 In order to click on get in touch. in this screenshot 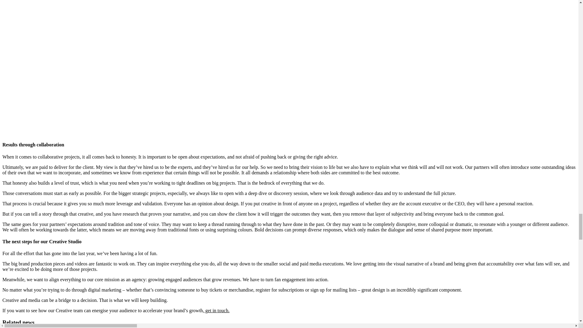, I will do `click(217, 310)`.